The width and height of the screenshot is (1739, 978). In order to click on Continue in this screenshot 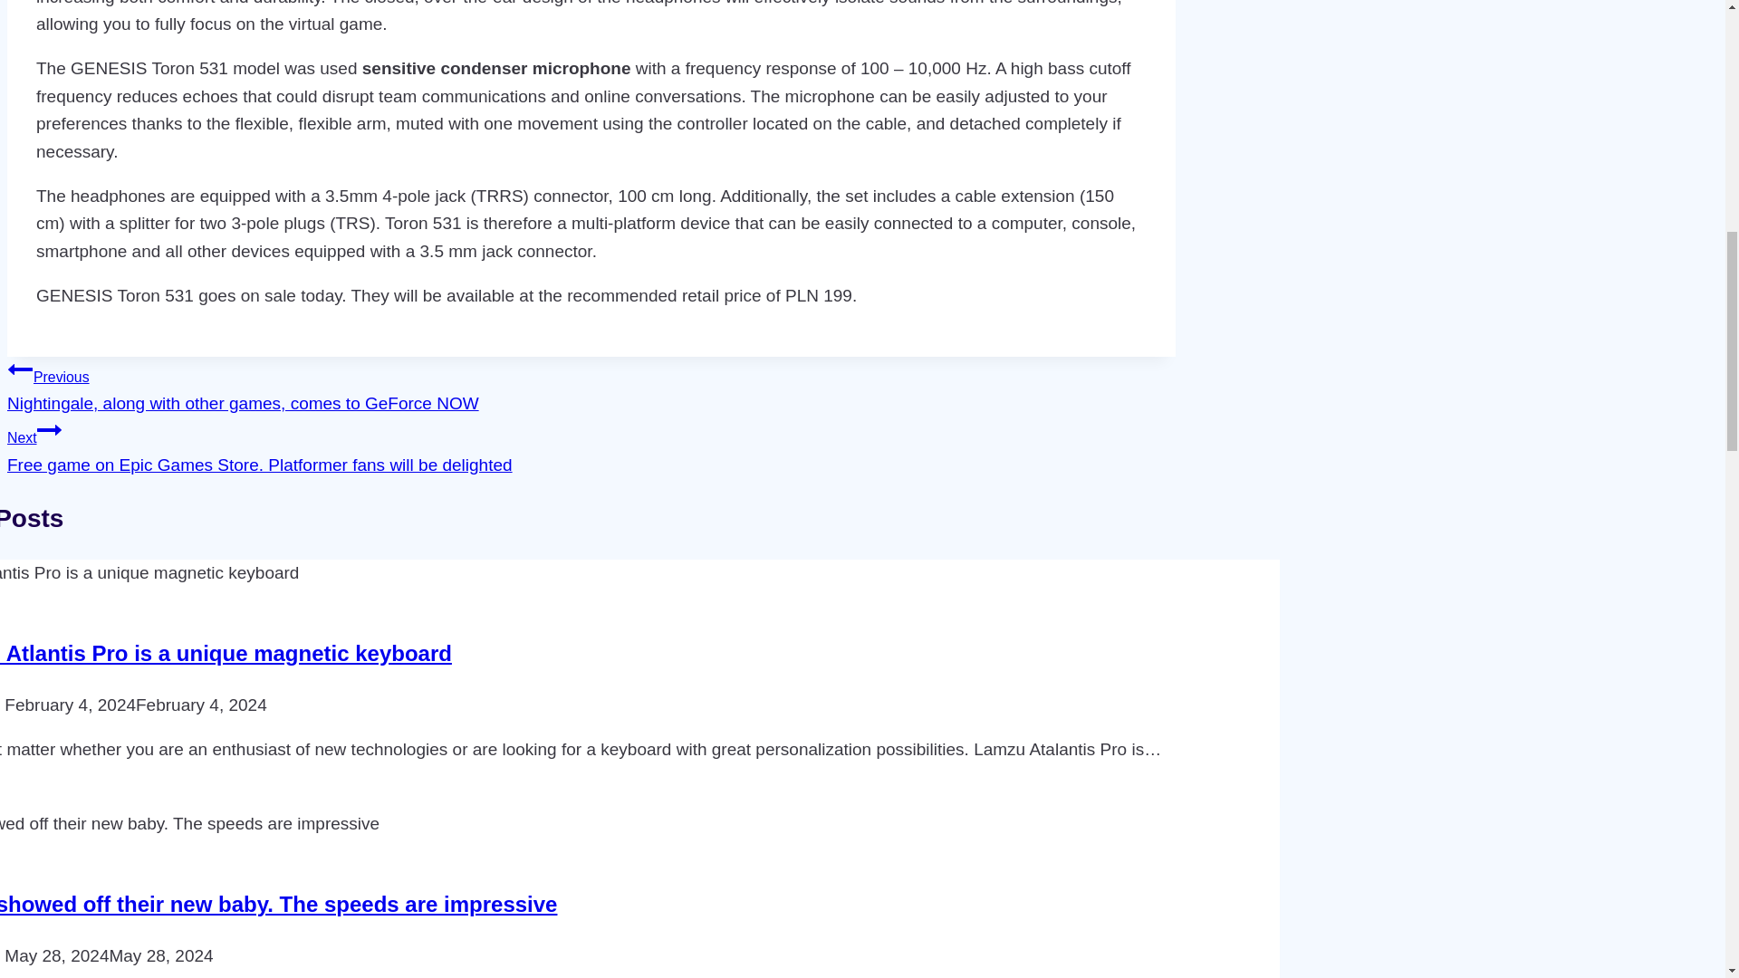, I will do `click(49, 430)`.